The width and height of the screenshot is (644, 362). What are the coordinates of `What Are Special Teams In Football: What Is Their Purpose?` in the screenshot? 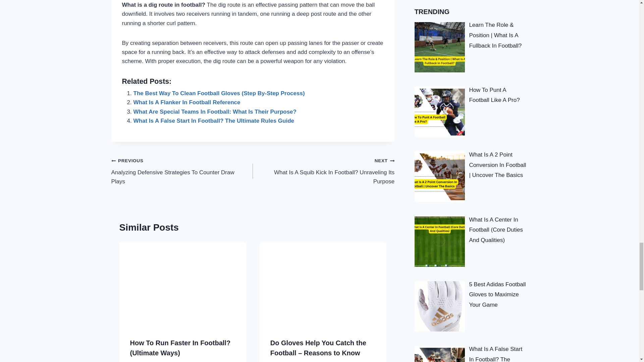 It's located at (215, 112).